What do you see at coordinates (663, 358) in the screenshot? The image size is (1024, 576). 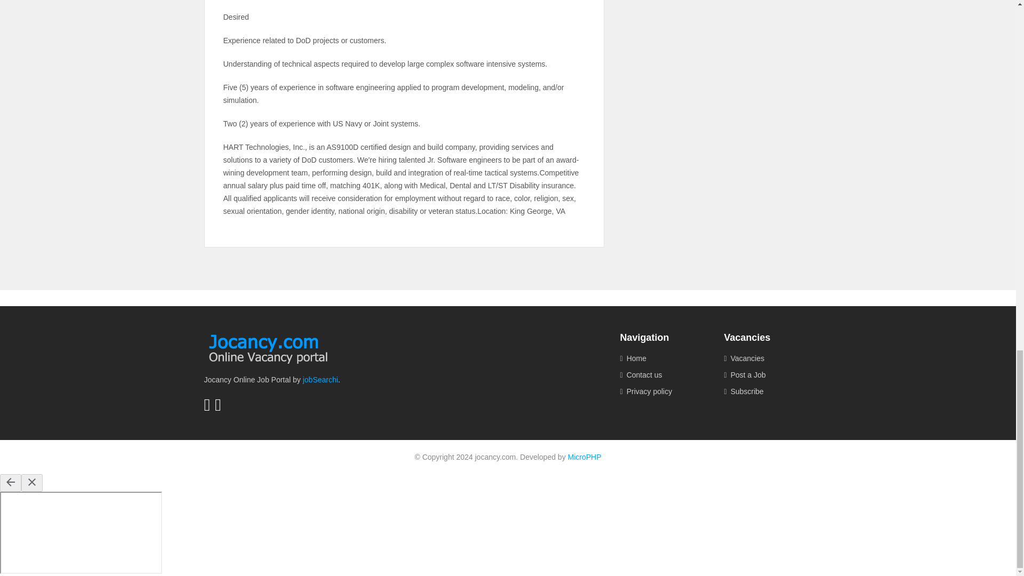 I see `Home` at bounding box center [663, 358].